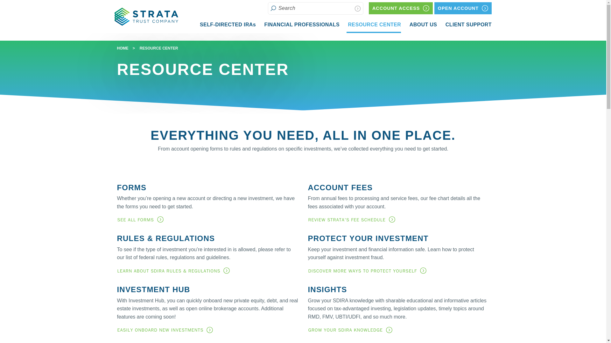  What do you see at coordinates (301, 24) in the screenshot?
I see `FINANCIAL PROFESSIONALS` at bounding box center [301, 24].